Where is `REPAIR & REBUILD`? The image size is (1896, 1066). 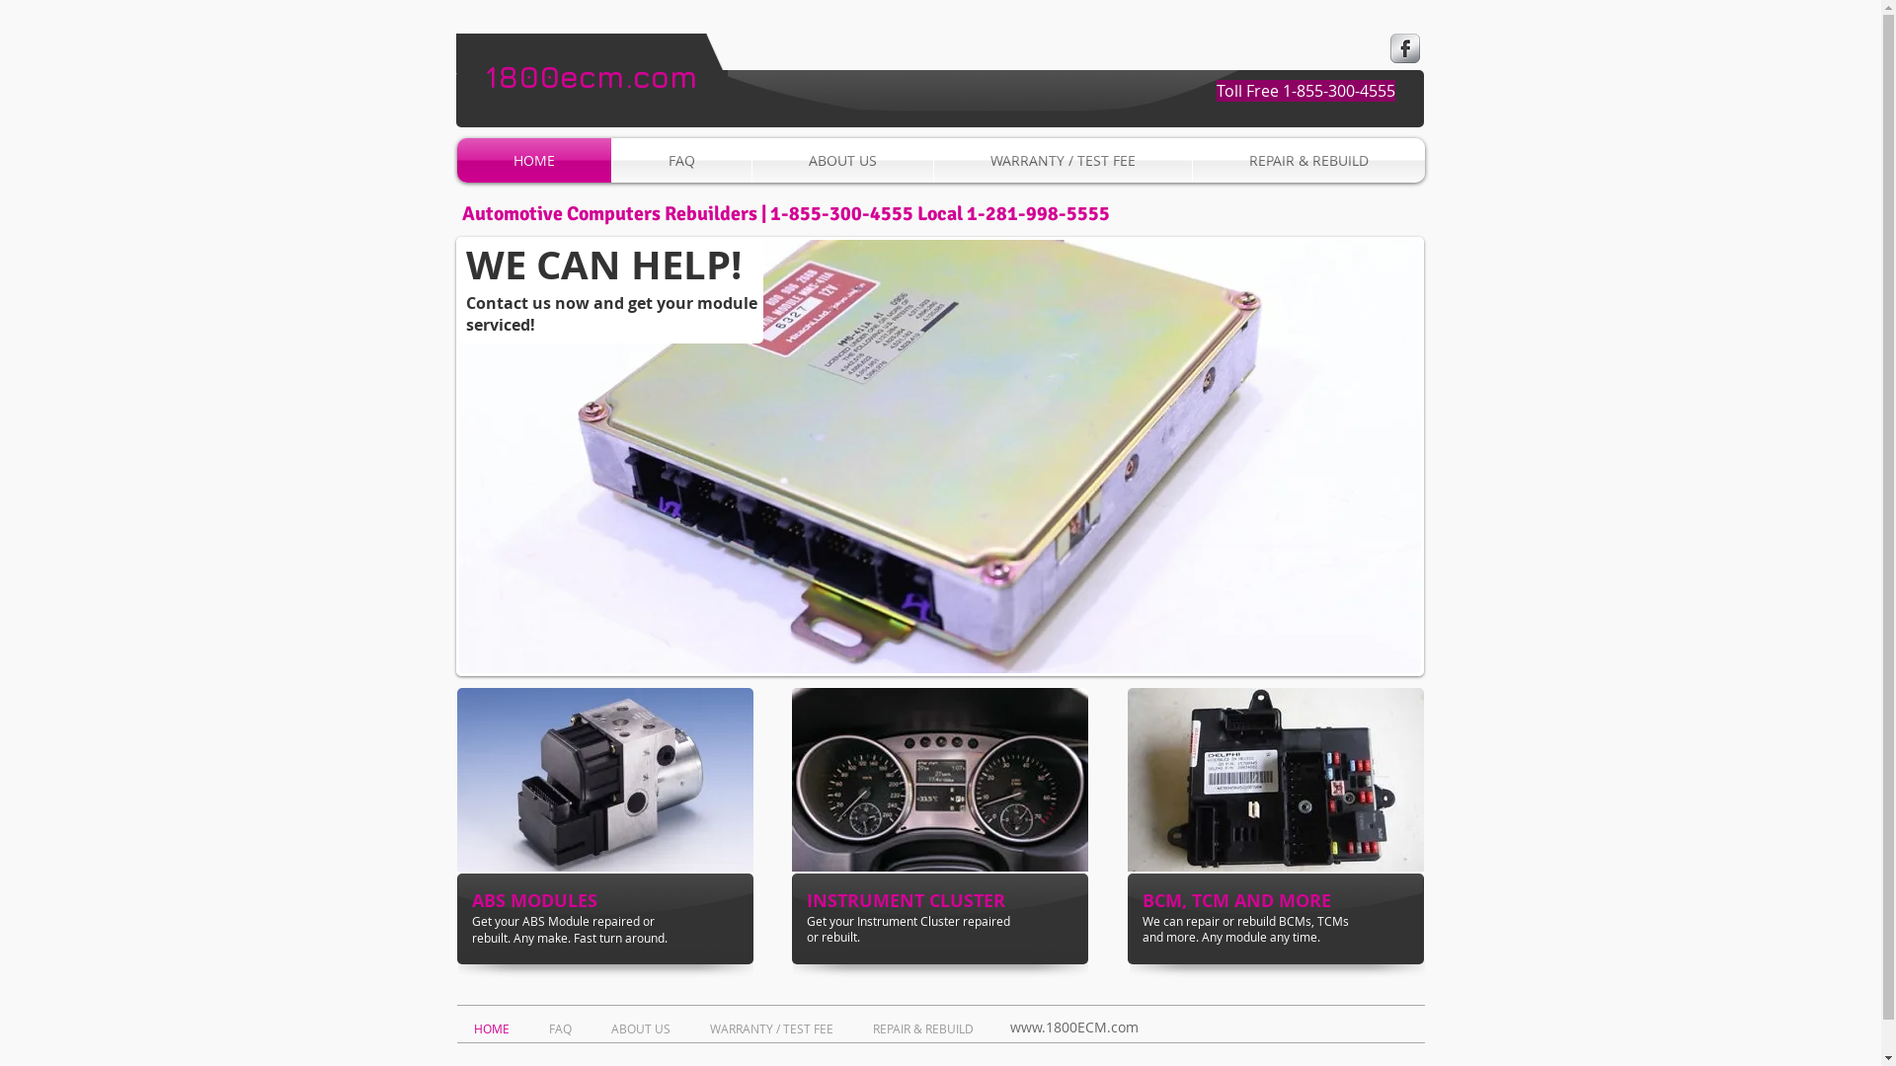
REPAIR & REBUILD is located at coordinates (926, 1027).